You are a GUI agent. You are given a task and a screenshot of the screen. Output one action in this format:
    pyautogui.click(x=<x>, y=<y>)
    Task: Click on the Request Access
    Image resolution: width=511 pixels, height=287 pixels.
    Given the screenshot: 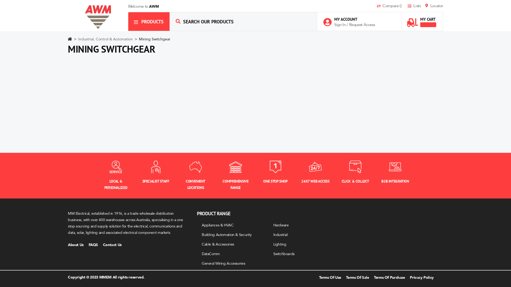 What is the action you would take?
    pyautogui.click(x=362, y=25)
    